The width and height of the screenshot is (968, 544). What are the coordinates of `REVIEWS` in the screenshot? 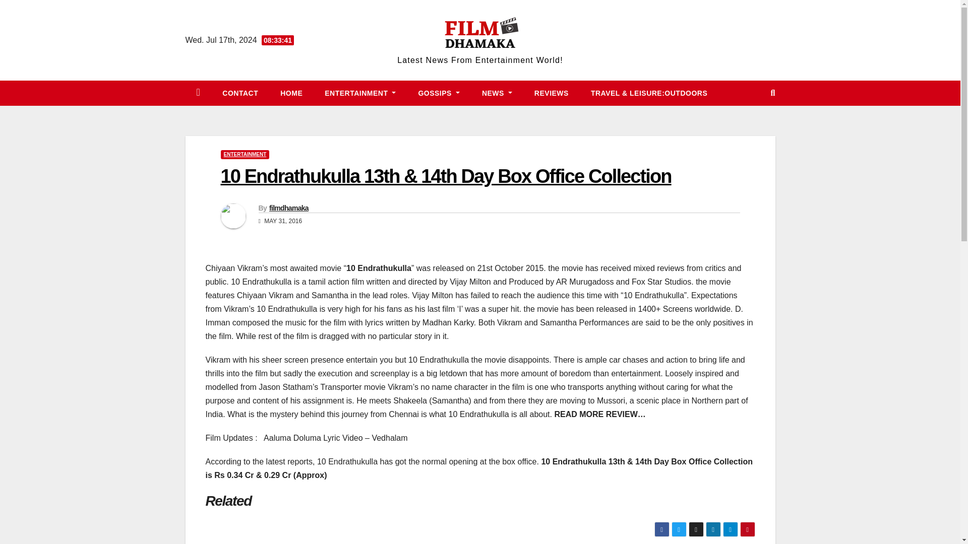 It's located at (552, 93).